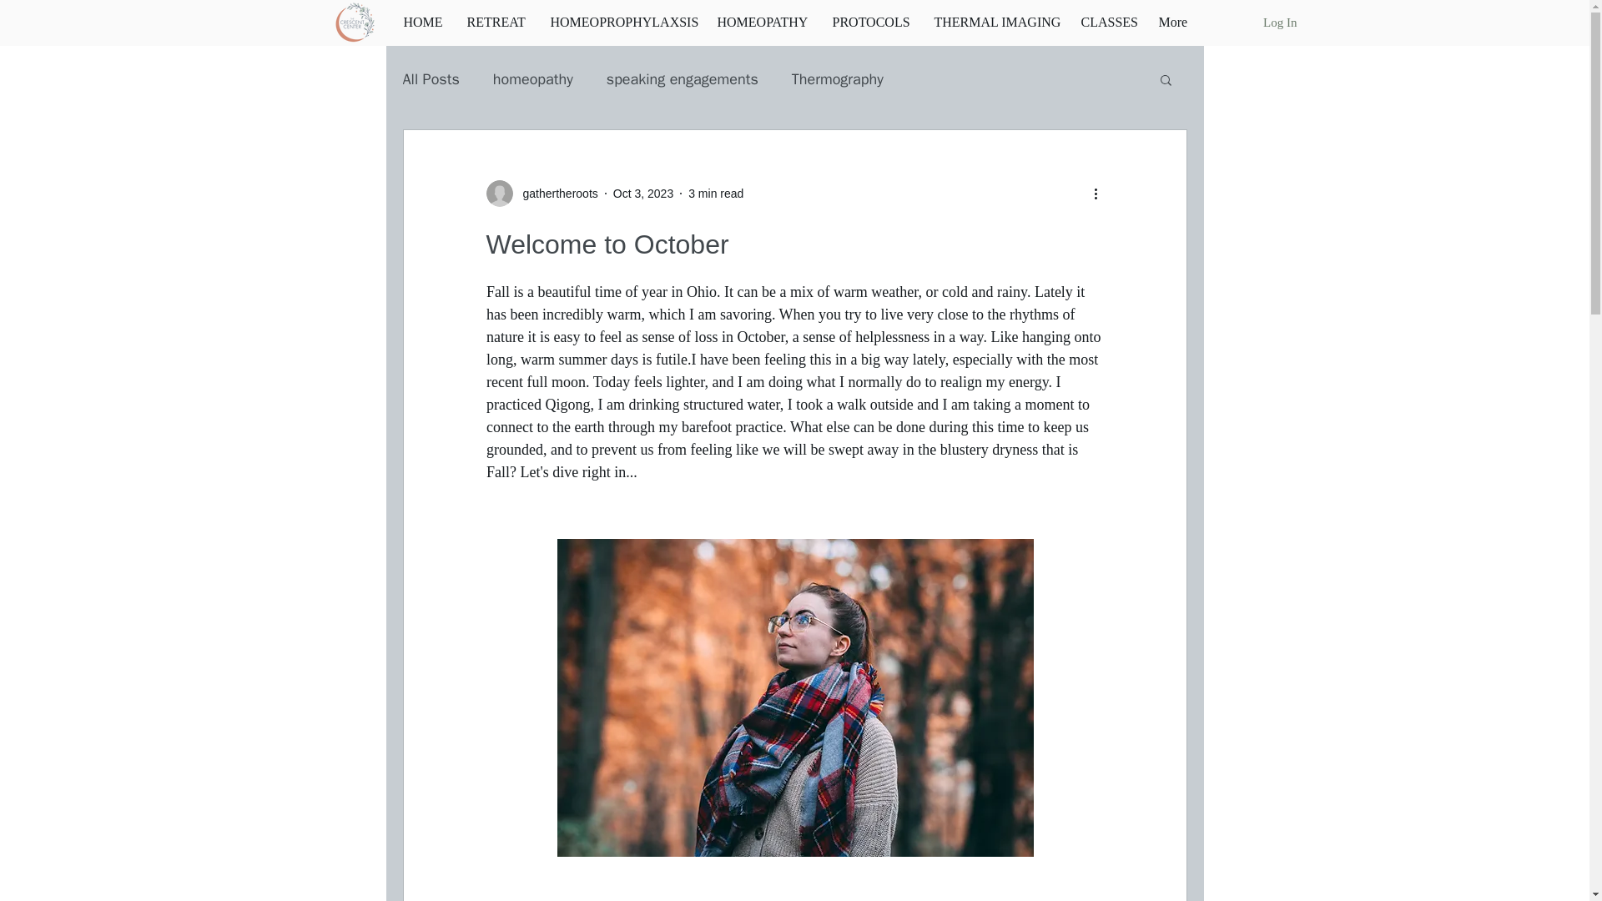 This screenshot has height=901, width=1602. What do you see at coordinates (430, 78) in the screenshot?
I see `All Posts` at bounding box center [430, 78].